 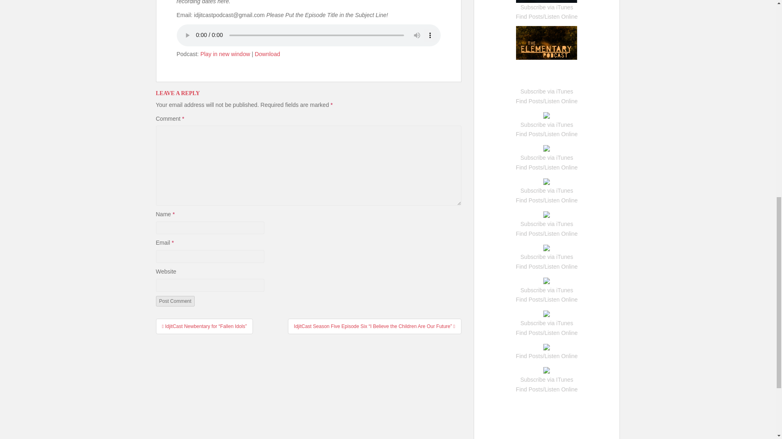 What do you see at coordinates (225, 54) in the screenshot?
I see `Play in new window` at bounding box center [225, 54].